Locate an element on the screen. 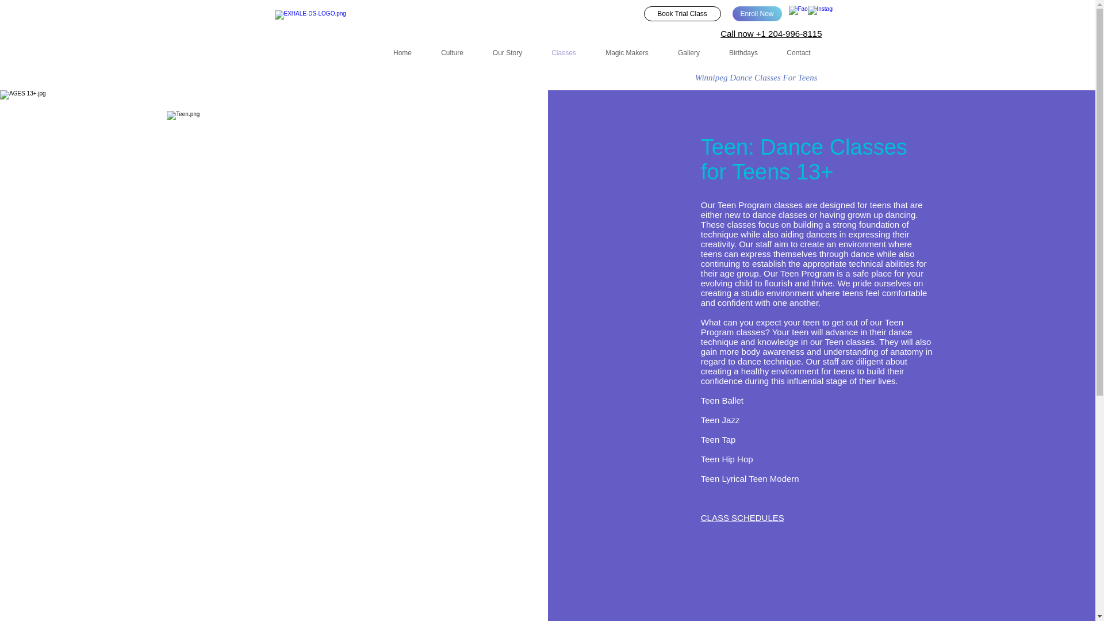 Image resolution: width=1104 pixels, height=621 pixels. Gallery is located at coordinates (689, 53).